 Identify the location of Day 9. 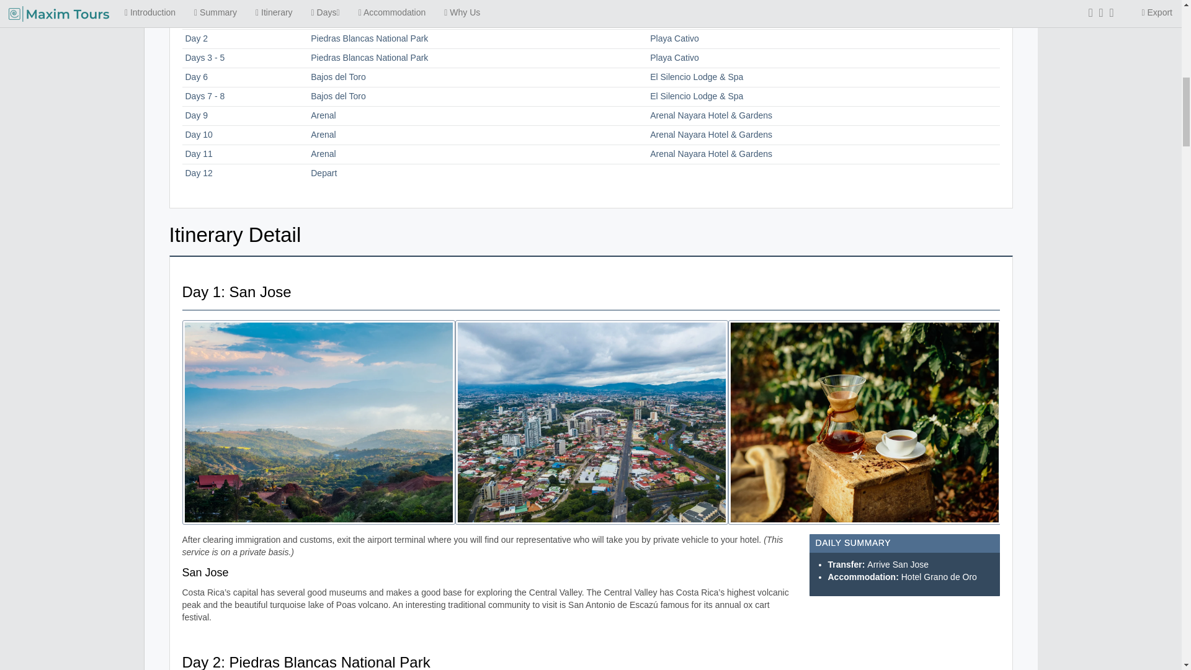
(196, 115).